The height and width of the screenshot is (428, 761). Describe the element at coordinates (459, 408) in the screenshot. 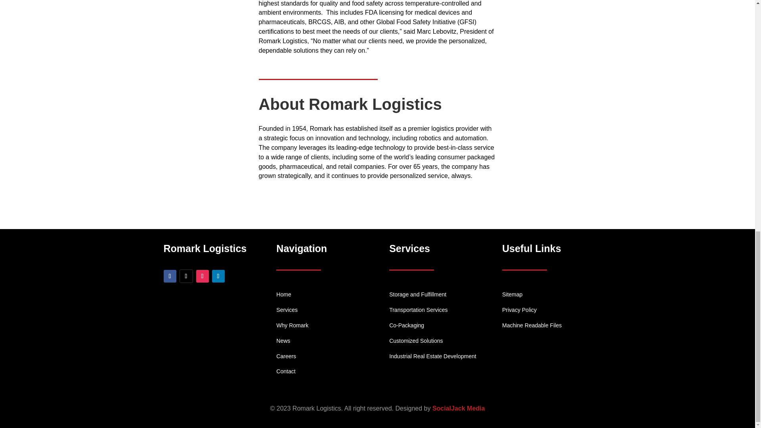

I see `SocialJack Media` at that location.